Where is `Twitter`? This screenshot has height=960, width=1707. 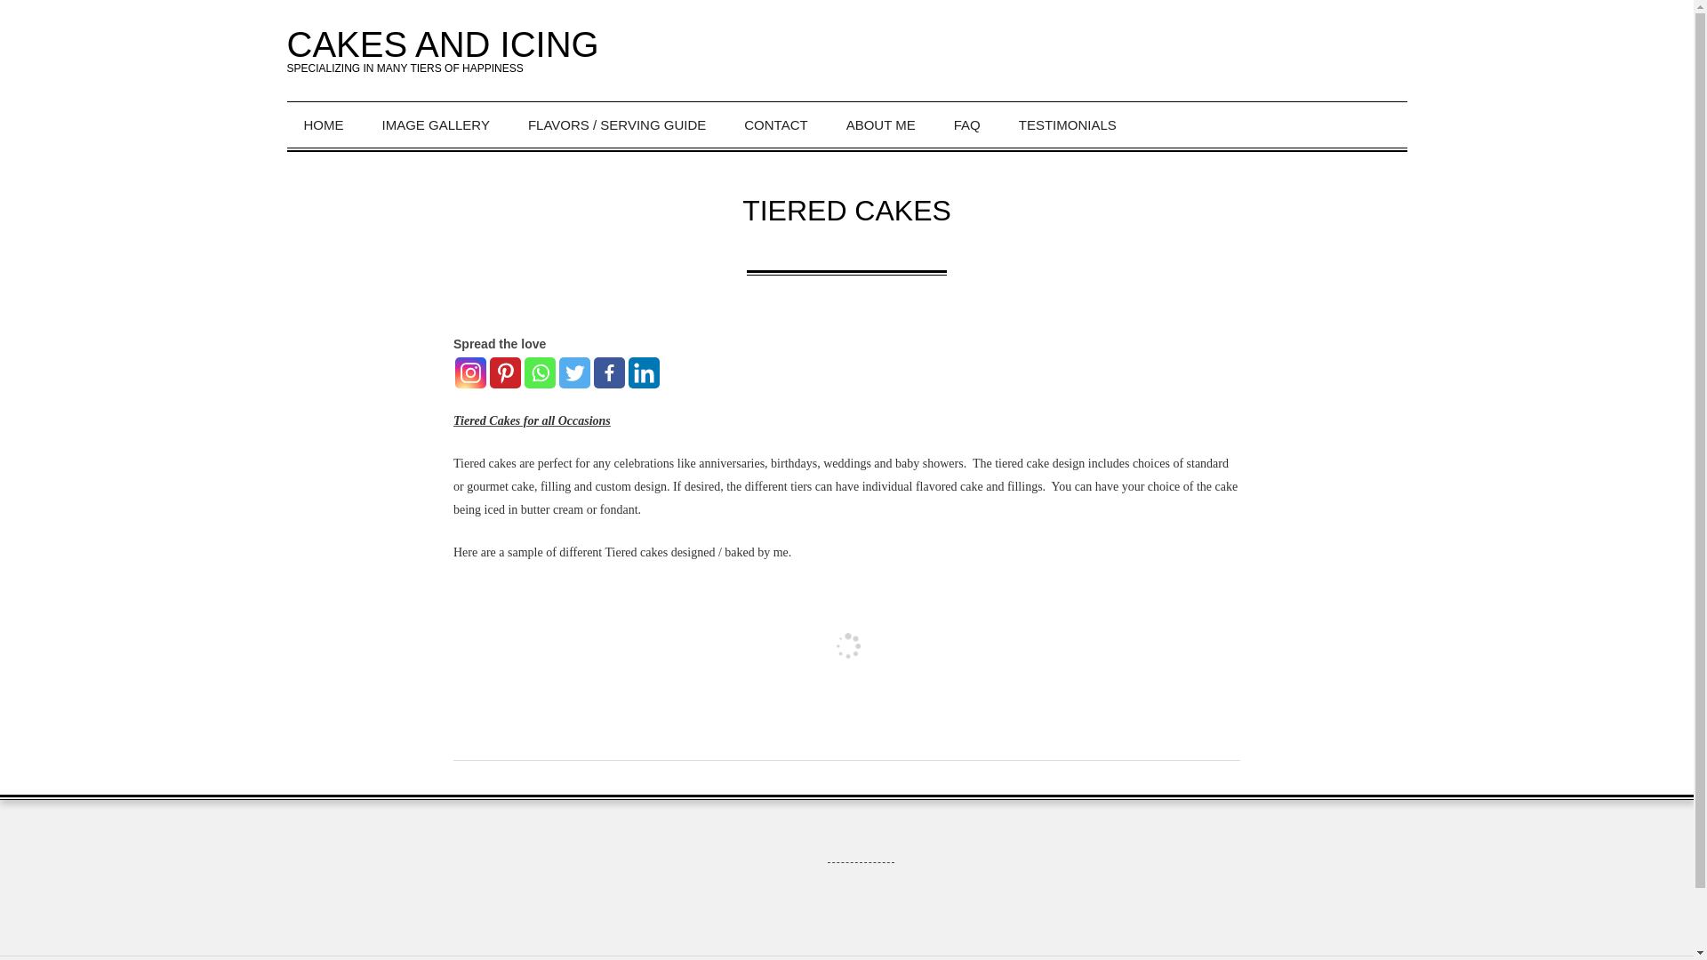 Twitter is located at coordinates (574, 372).